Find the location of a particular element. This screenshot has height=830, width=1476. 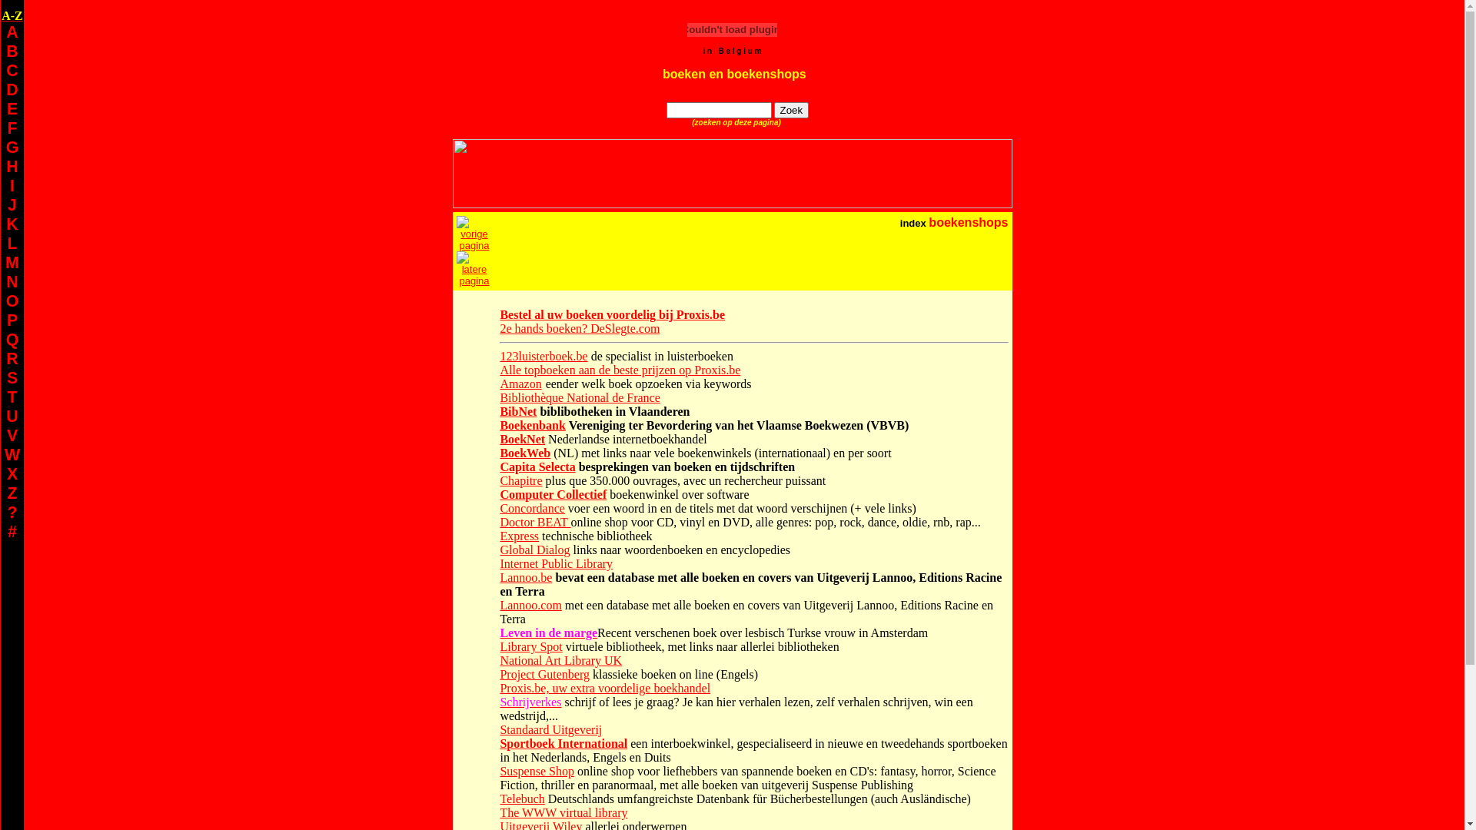

2e hands boeken? DeSlegte.com is located at coordinates (580, 329).